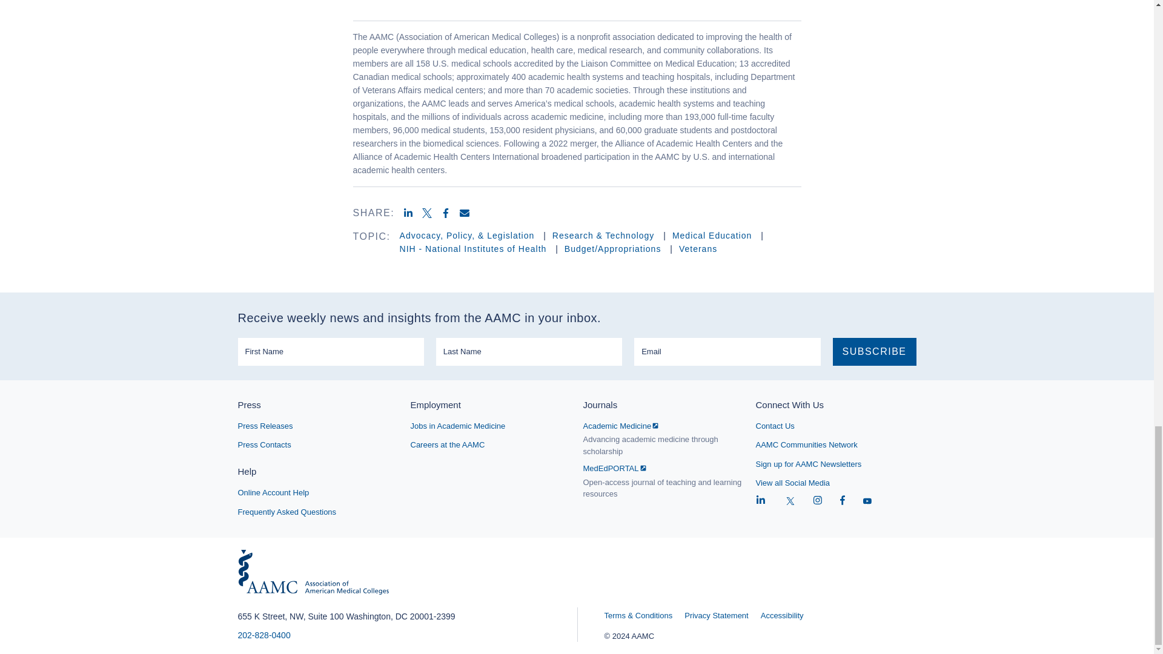  I want to click on X, so click(790, 501).